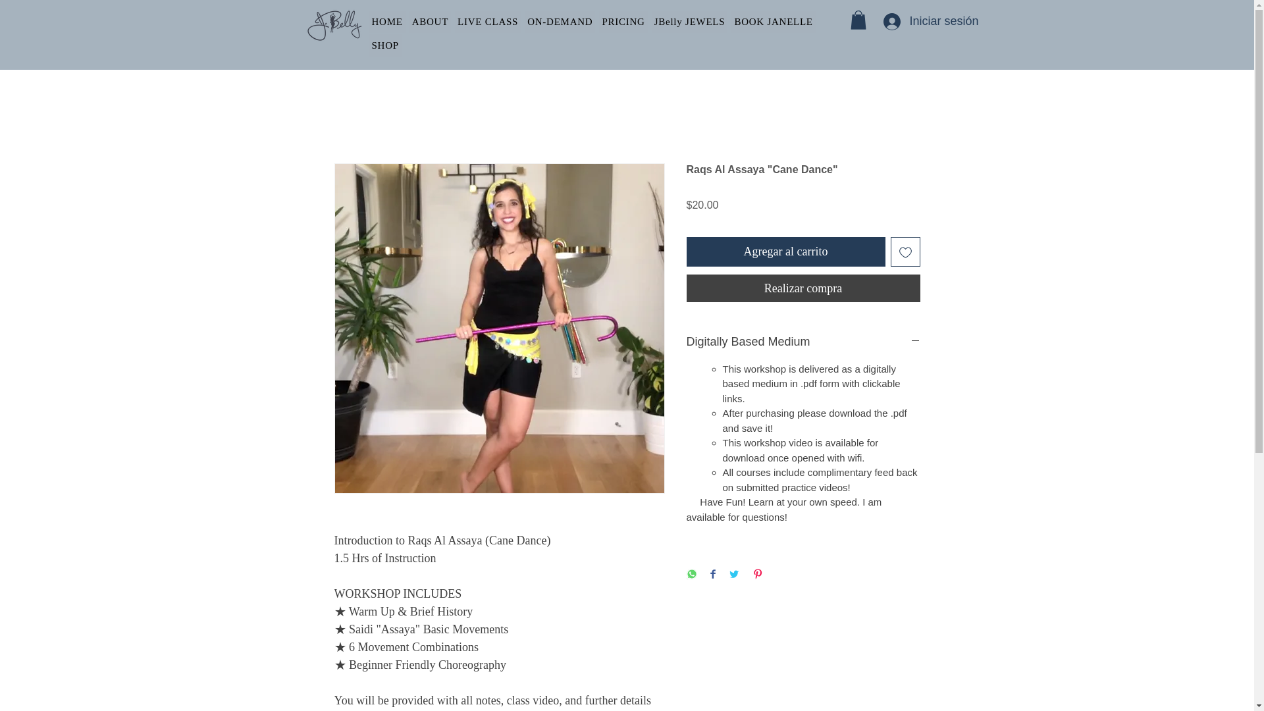 This screenshot has height=711, width=1264. Describe the element at coordinates (773, 21) in the screenshot. I see `BOOK JANELLE` at that location.